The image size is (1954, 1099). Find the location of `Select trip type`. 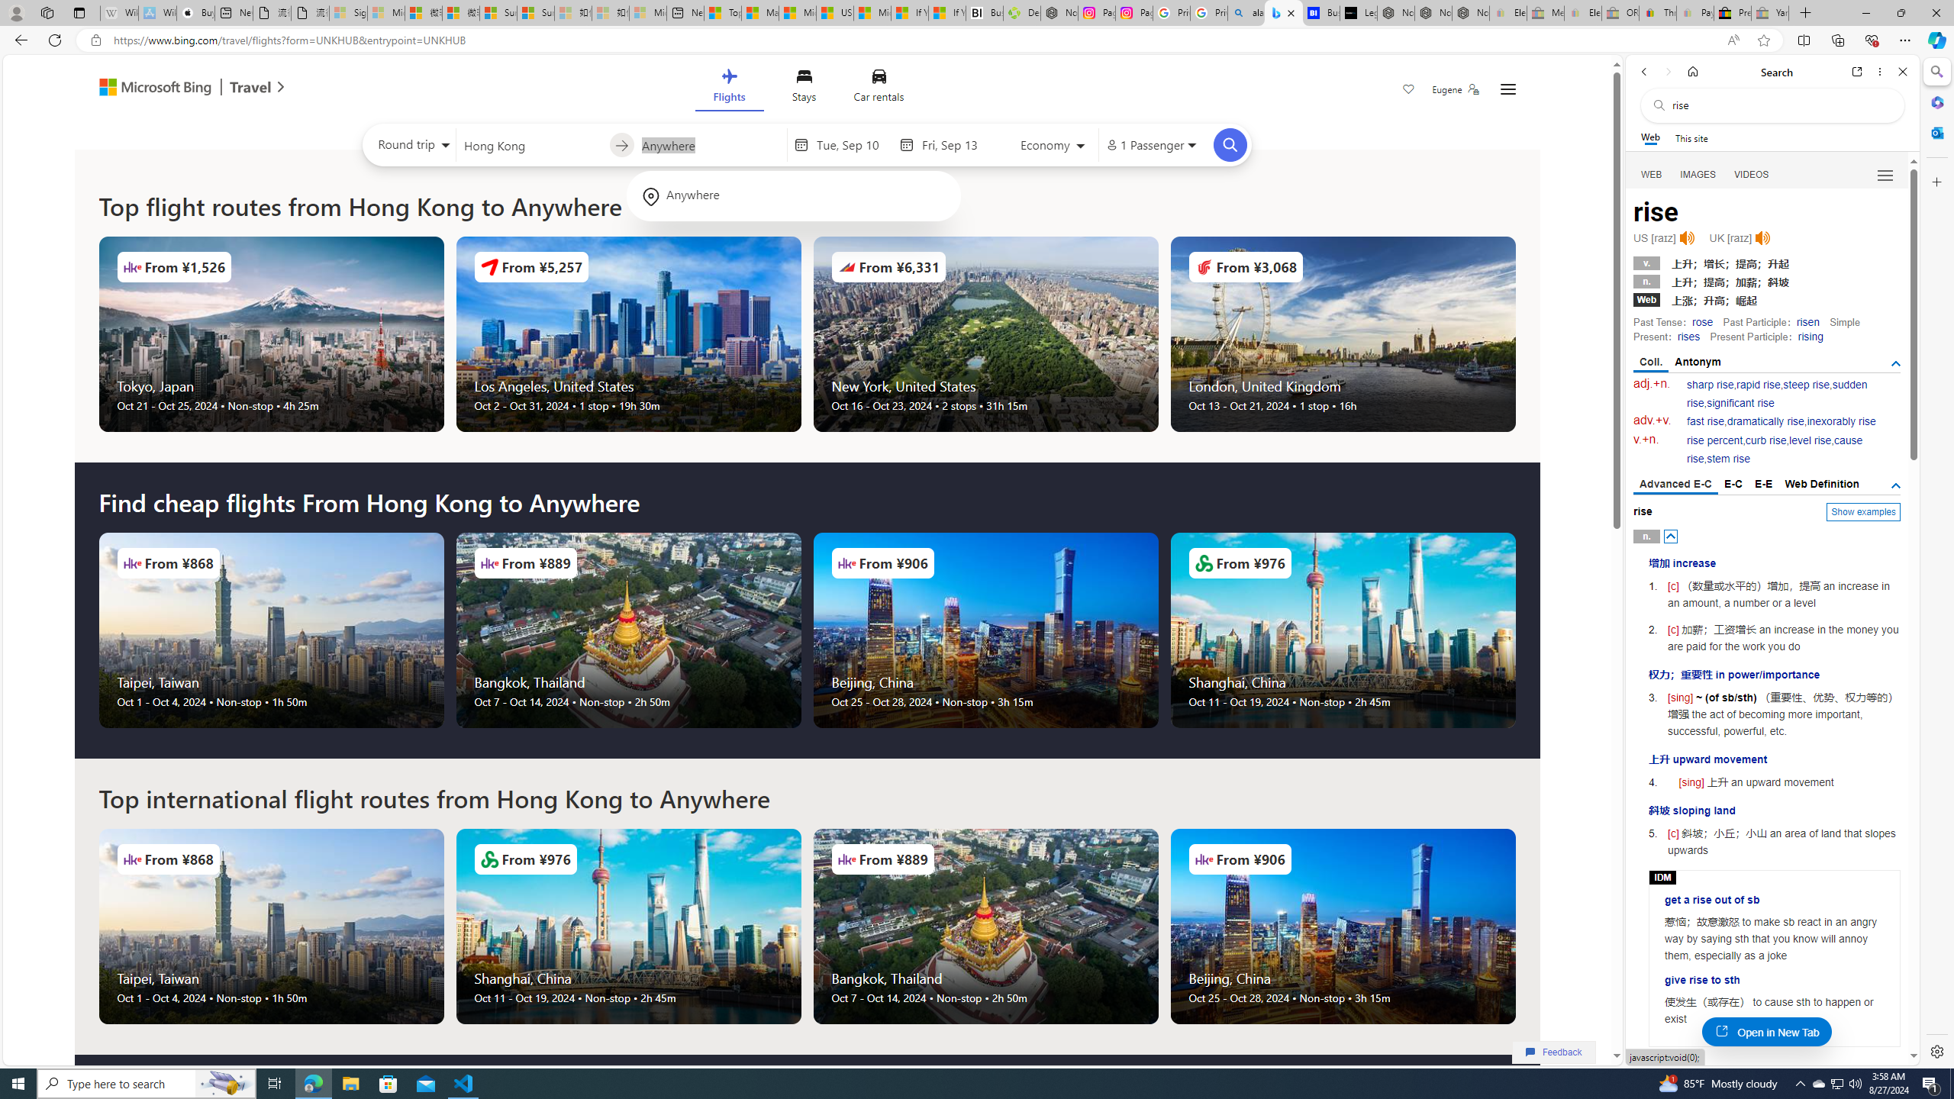

Select trip type is located at coordinates (411, 148).